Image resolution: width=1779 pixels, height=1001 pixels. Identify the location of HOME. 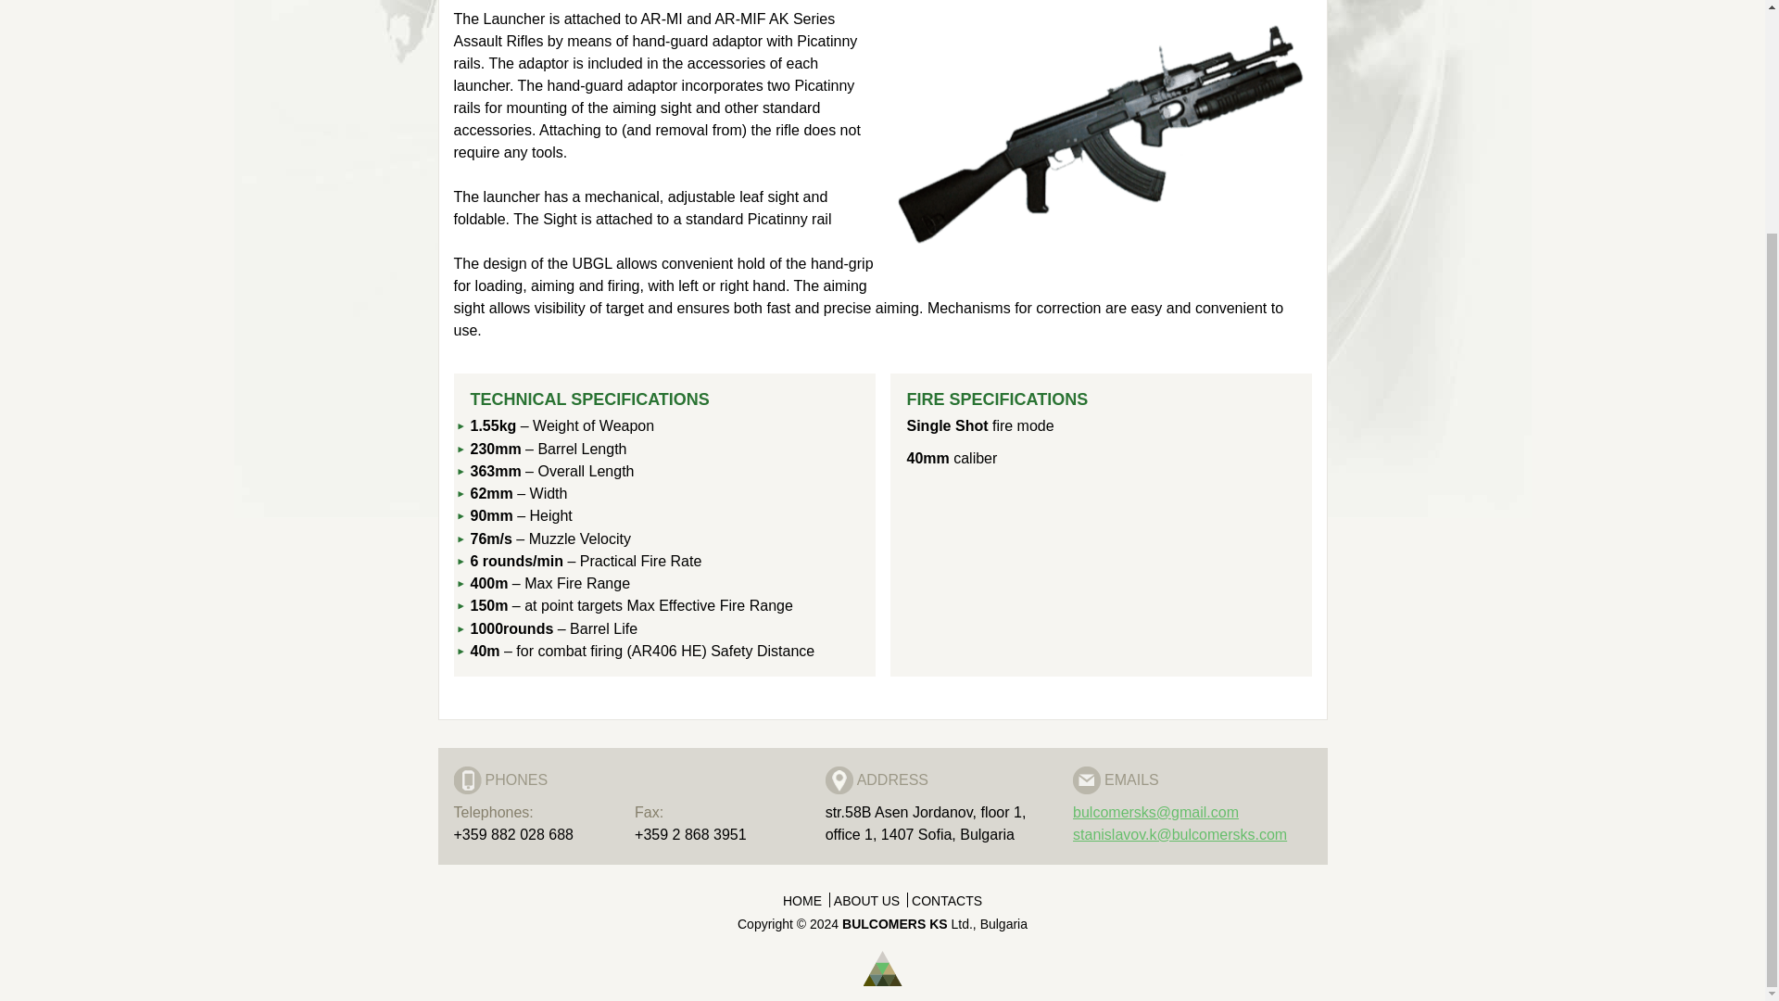
(801, 901).